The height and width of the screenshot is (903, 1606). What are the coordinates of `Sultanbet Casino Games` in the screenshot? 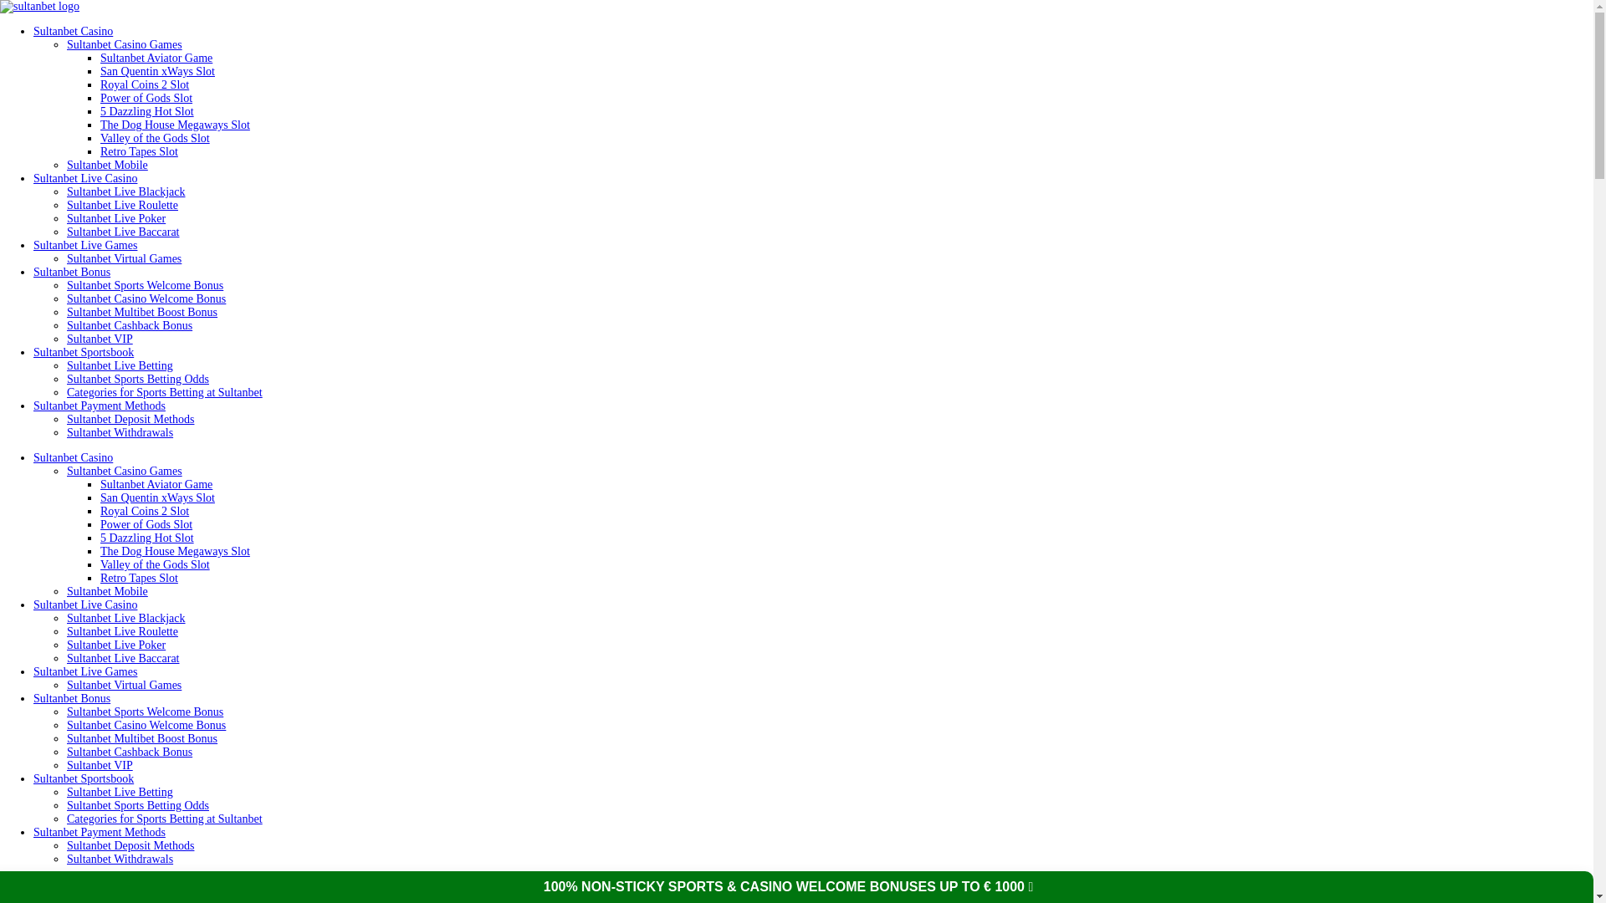 It's located at (125, 44).